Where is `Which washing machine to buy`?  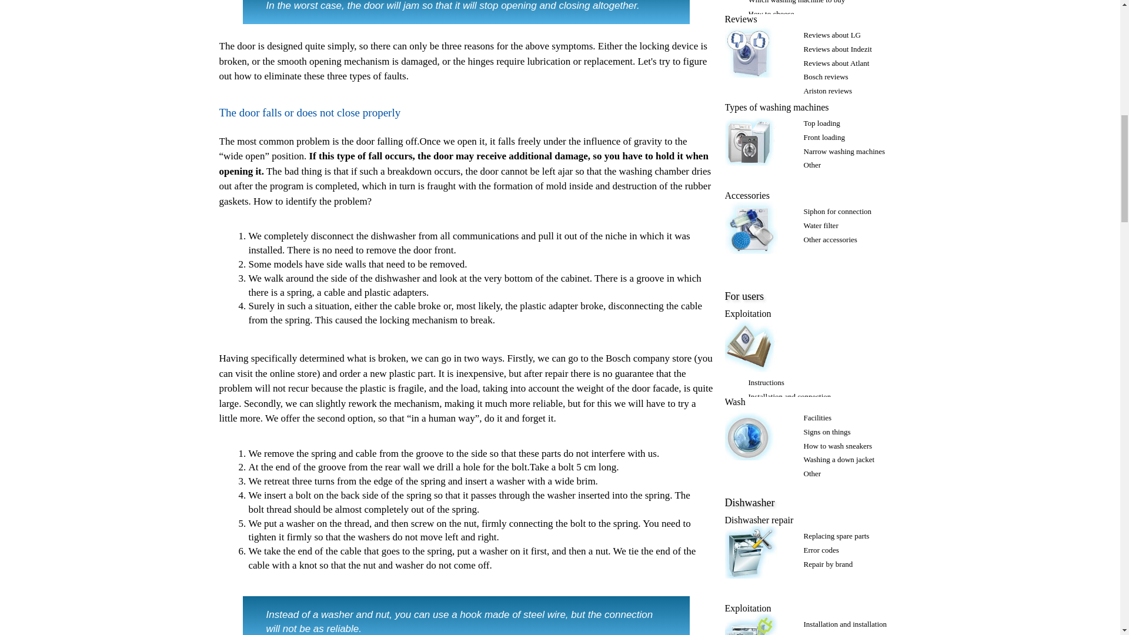 Which washing machine to buy is located at coordinates (796, 2).